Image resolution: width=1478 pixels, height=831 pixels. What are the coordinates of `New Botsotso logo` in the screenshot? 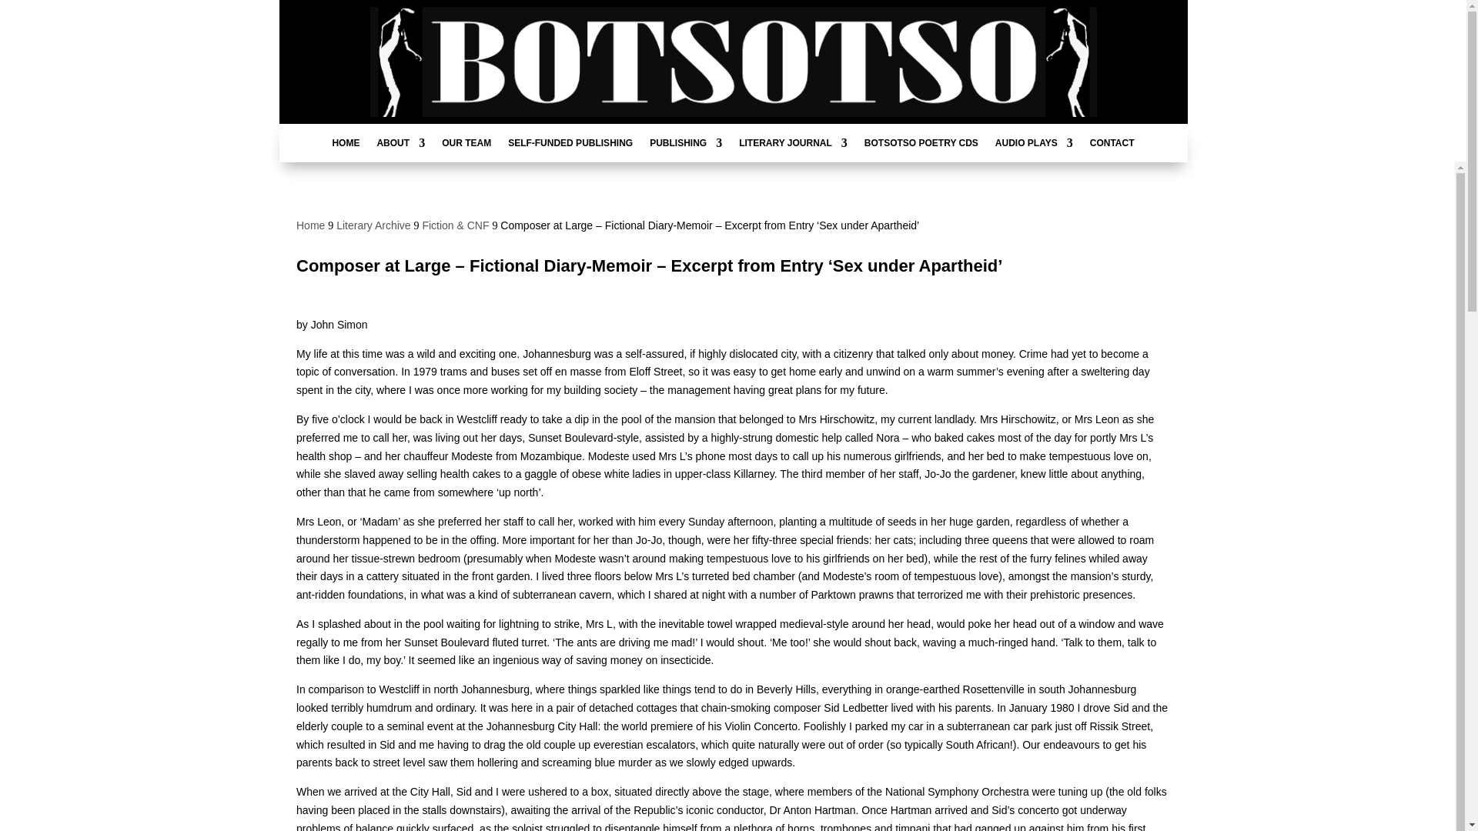 It's located at (733, 62).